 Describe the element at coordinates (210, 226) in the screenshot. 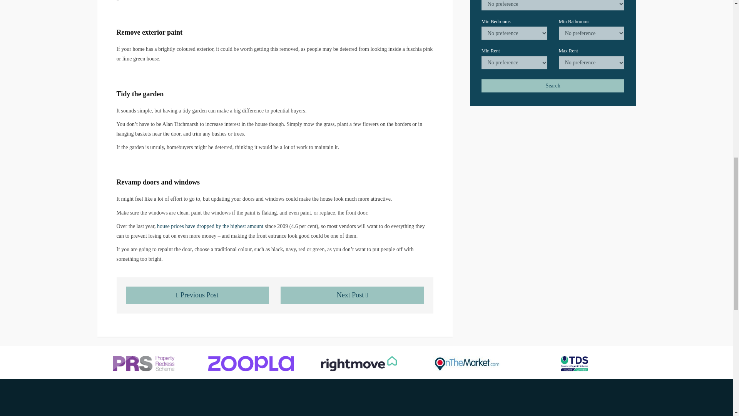

I see `house prices have dropped by the highest amount` at that location.